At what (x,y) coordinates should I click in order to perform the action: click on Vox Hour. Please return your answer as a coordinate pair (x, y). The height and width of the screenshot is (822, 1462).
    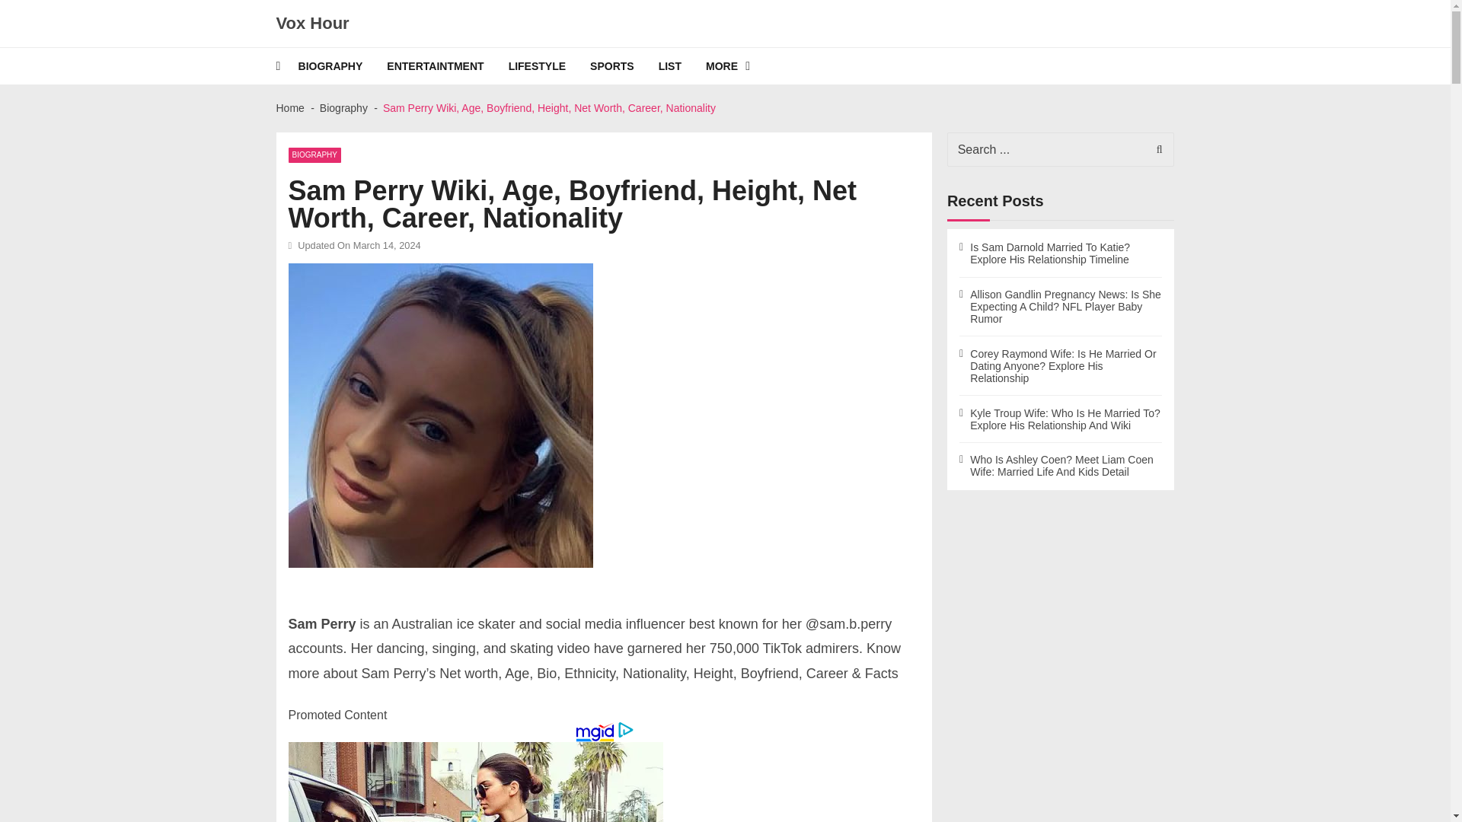
    Looking at the image, I should click on (312, 24).